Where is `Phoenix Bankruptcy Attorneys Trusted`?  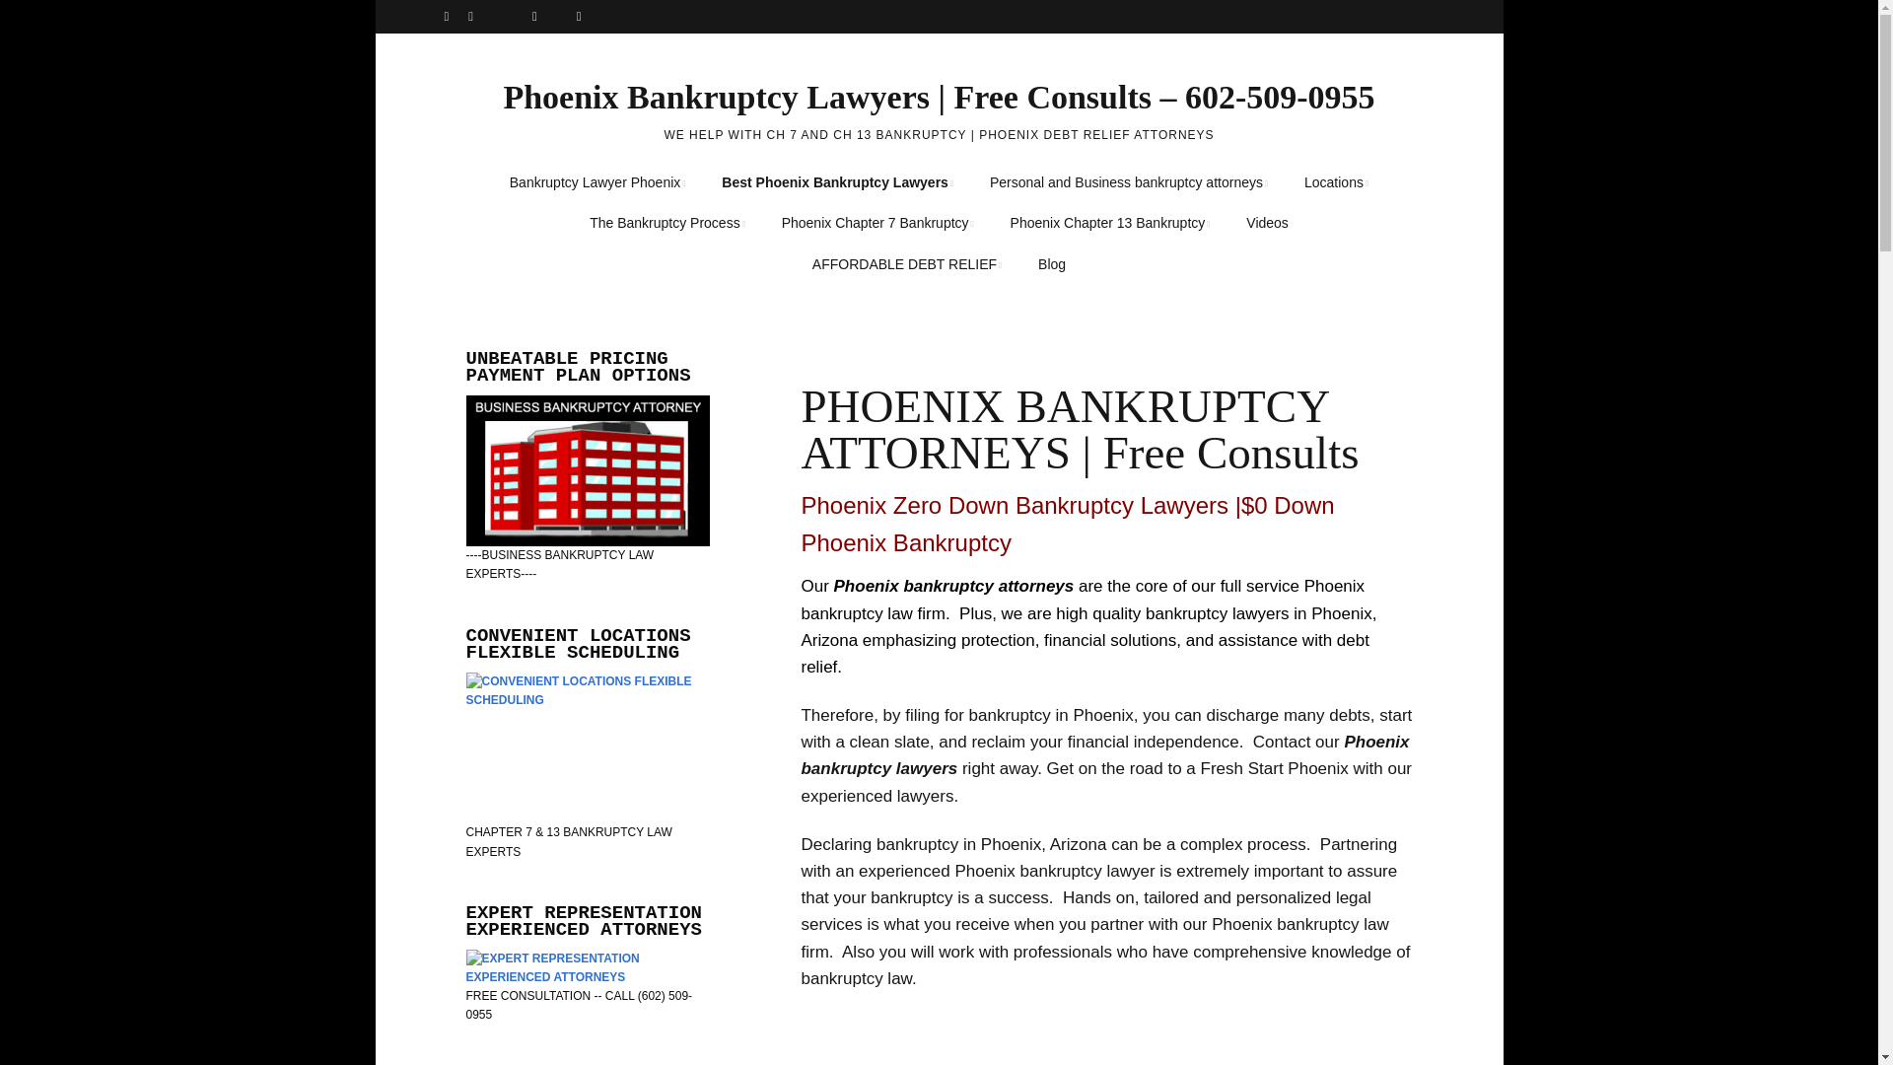
Phoenix Bankruptcy Attorneys Trusted is located at coordinates (838, 183).